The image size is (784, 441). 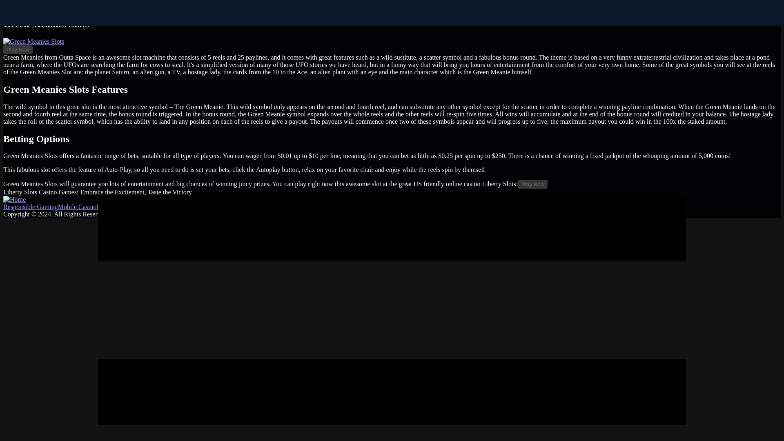 I want to click on Liberty Slots Casino Terms of Use, so click(x=141, y=207).